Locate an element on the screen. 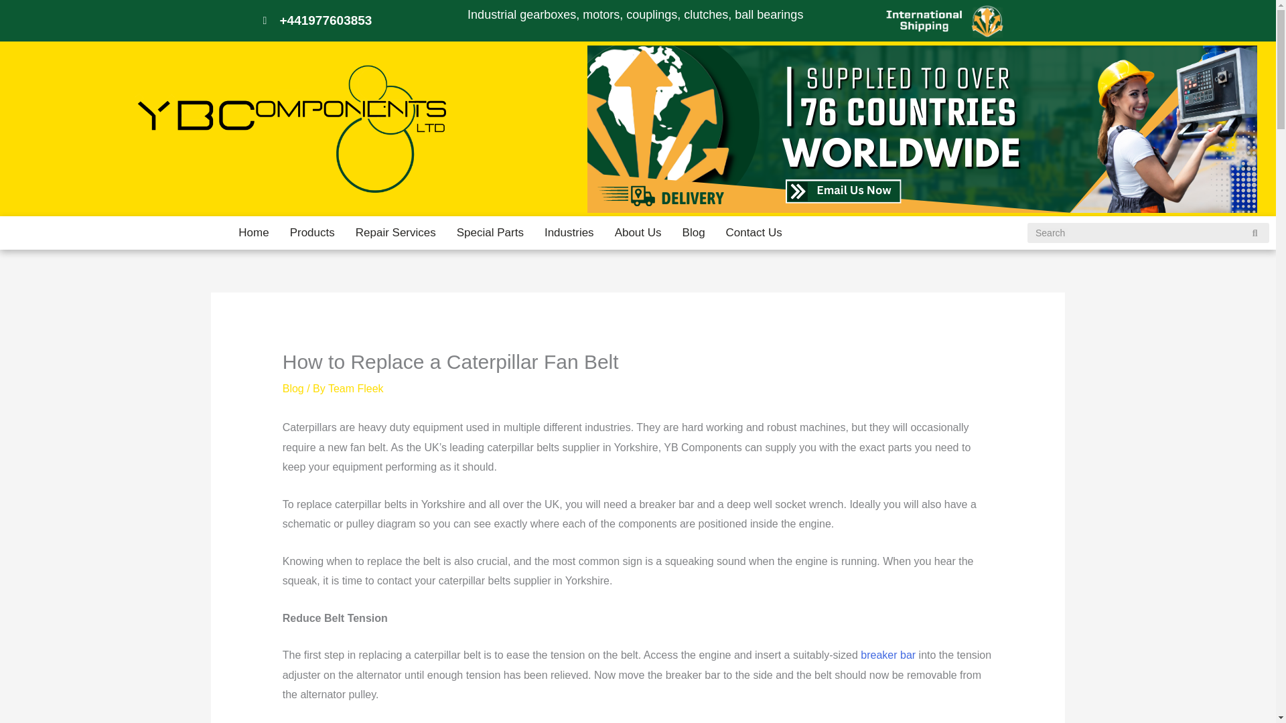  Repair Services is located at coordinates (396, 232).